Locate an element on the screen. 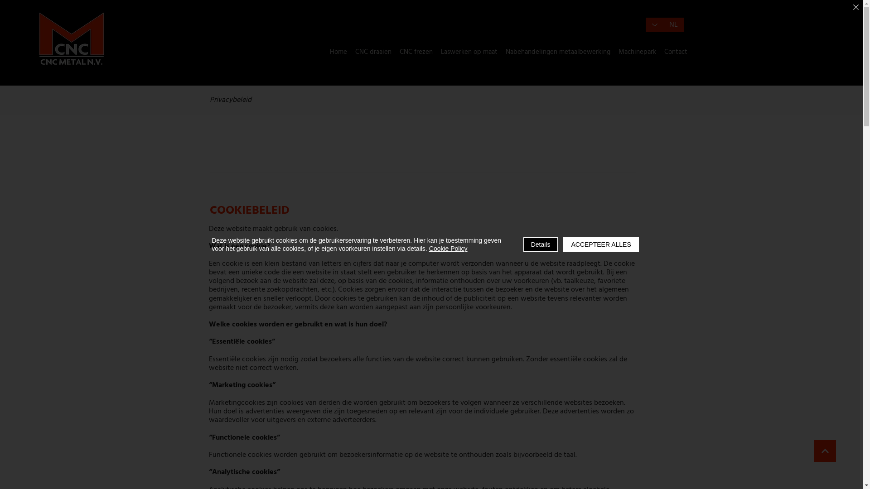 This screenshot has width=870, height=489. CNC frezen is located at coordinates (416, 52).